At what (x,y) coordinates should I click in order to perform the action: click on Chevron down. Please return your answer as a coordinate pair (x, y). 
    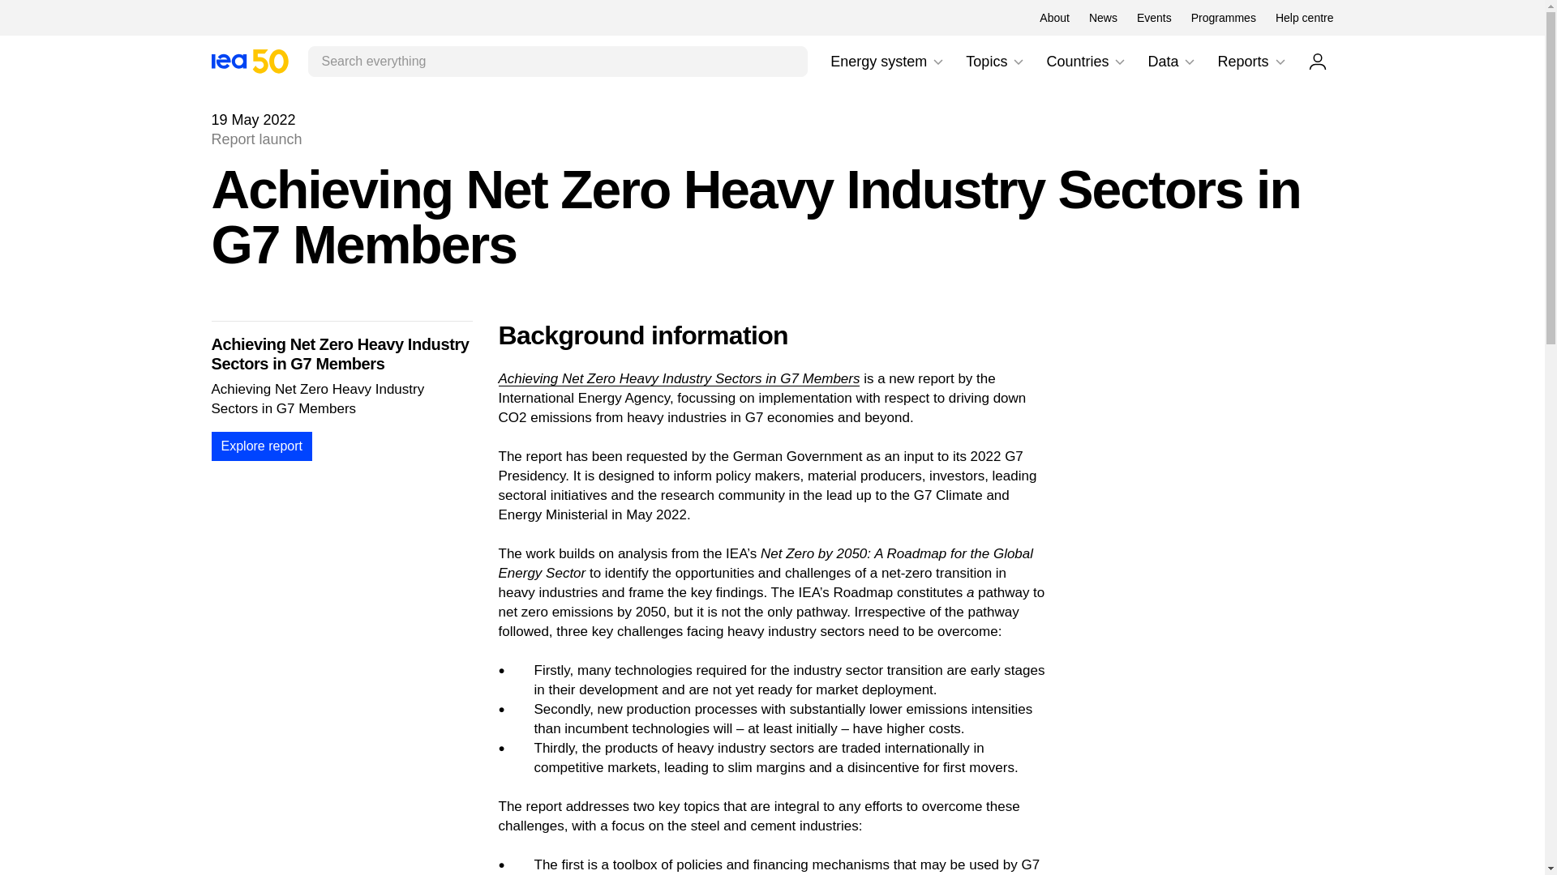
    Looking at the image, I should click on (249, 61).